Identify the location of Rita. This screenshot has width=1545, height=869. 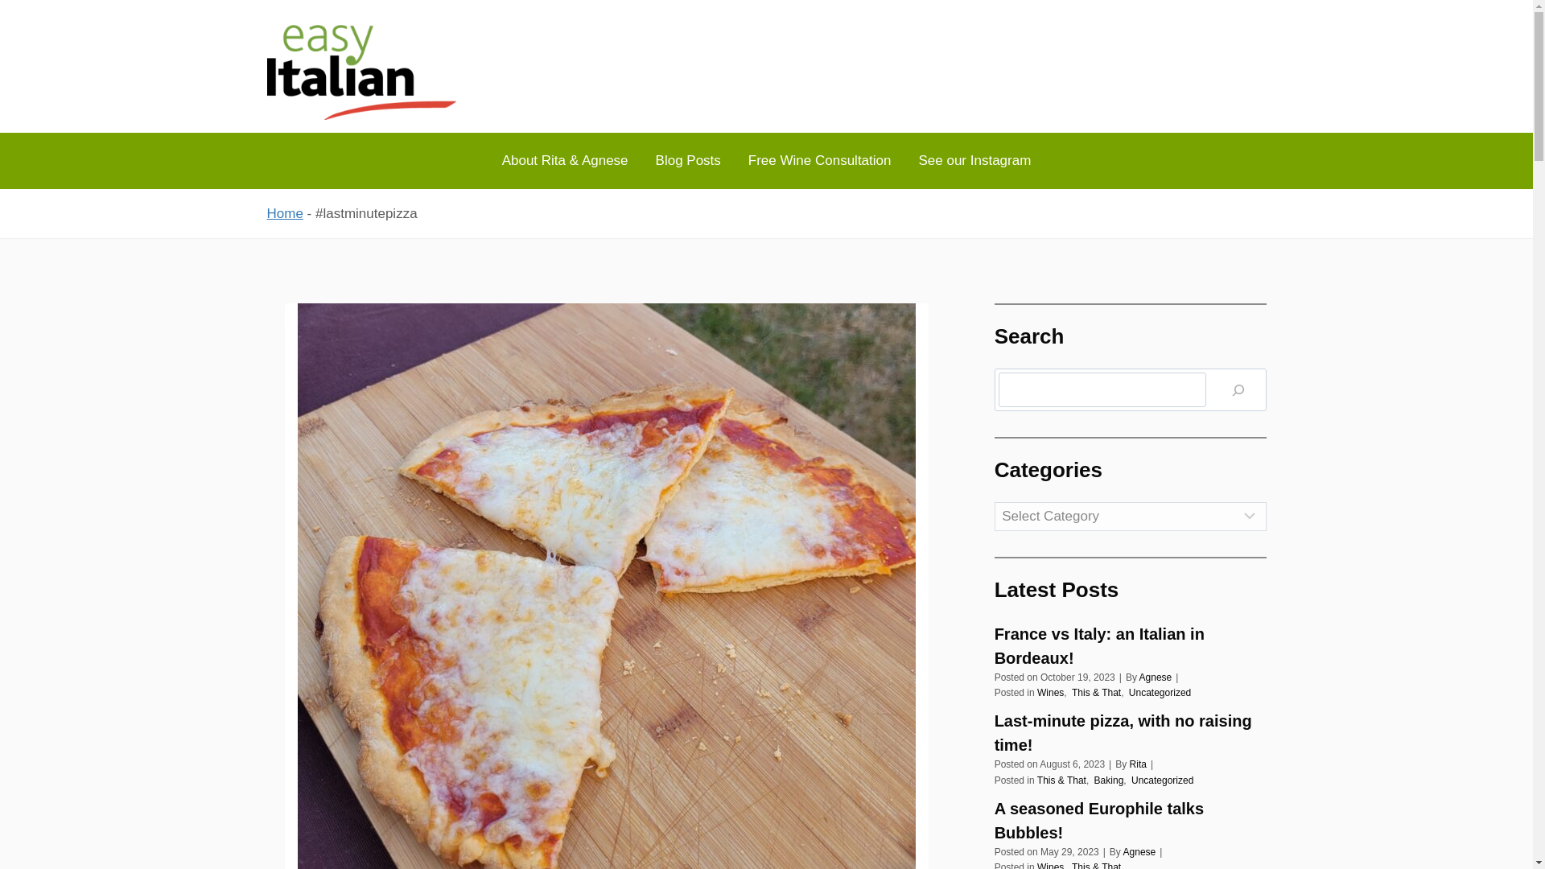
(1138, 764).